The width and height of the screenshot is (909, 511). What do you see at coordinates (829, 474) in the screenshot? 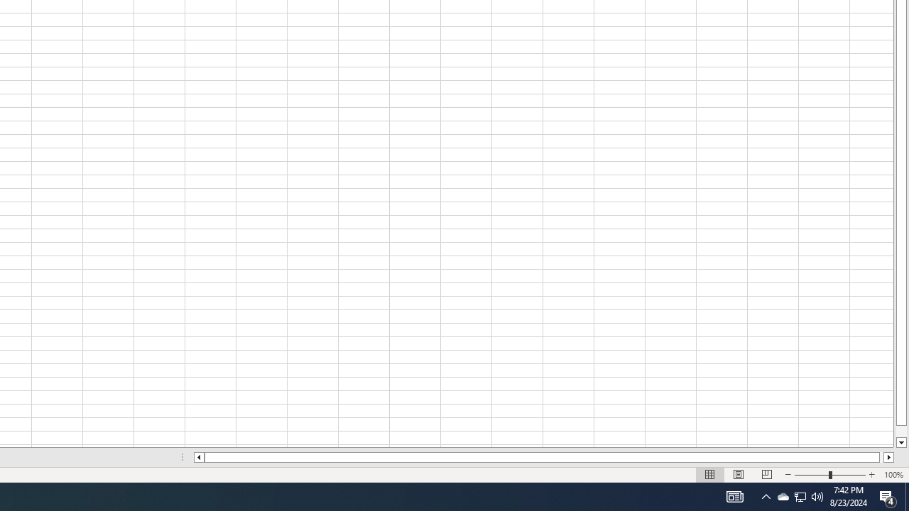
I see `Zoom` at bounding box center [829, 474].